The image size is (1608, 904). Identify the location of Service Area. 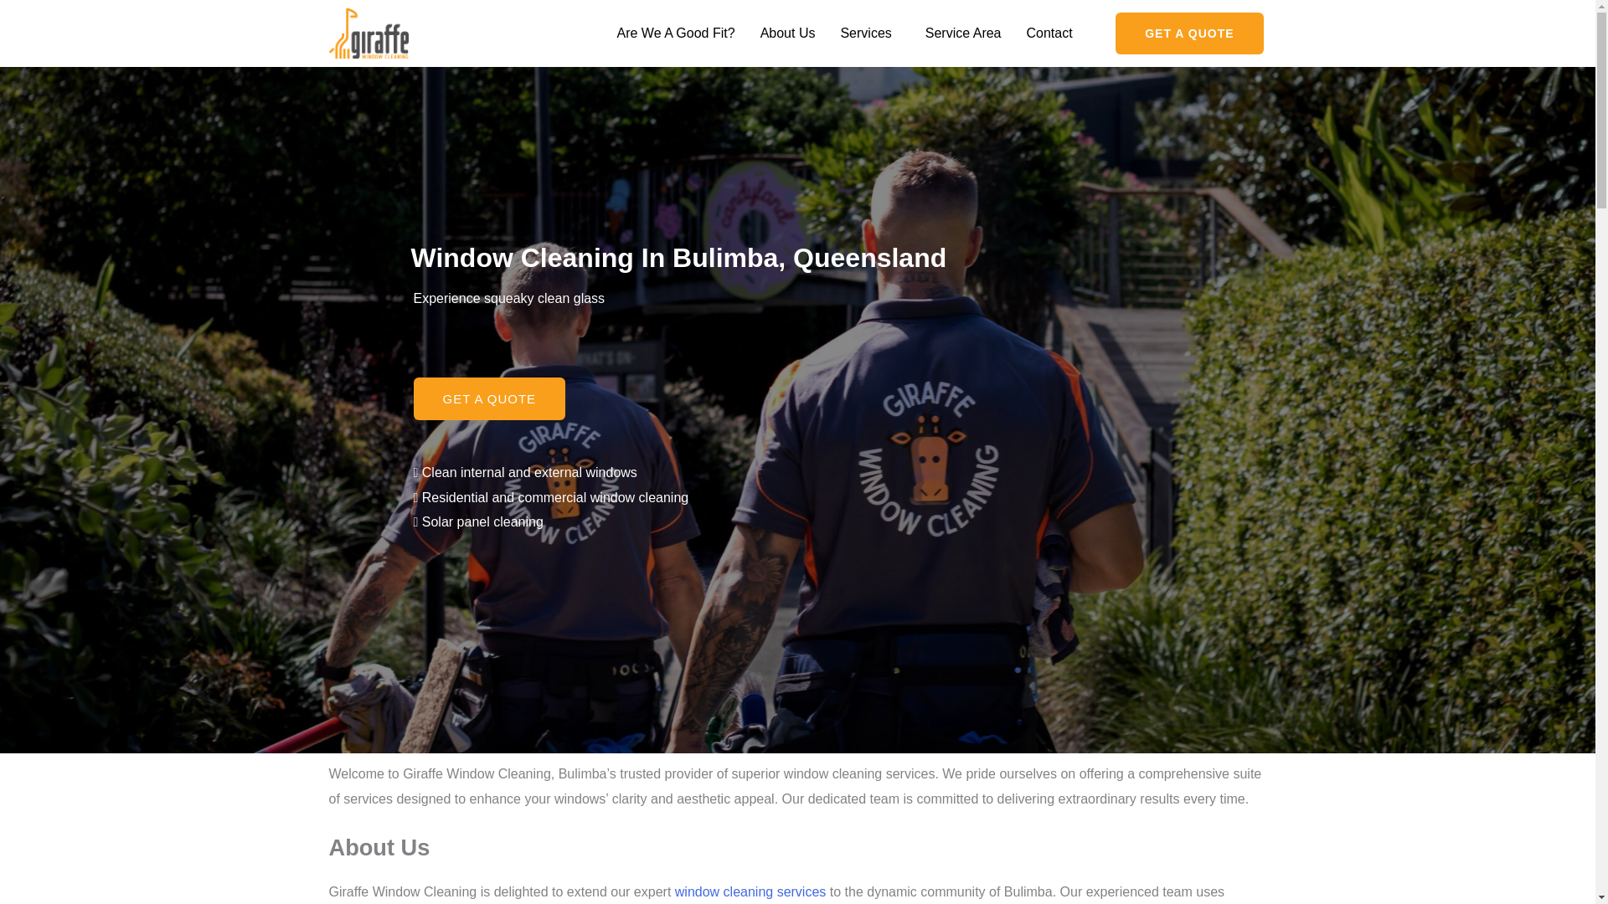
(963, 33).